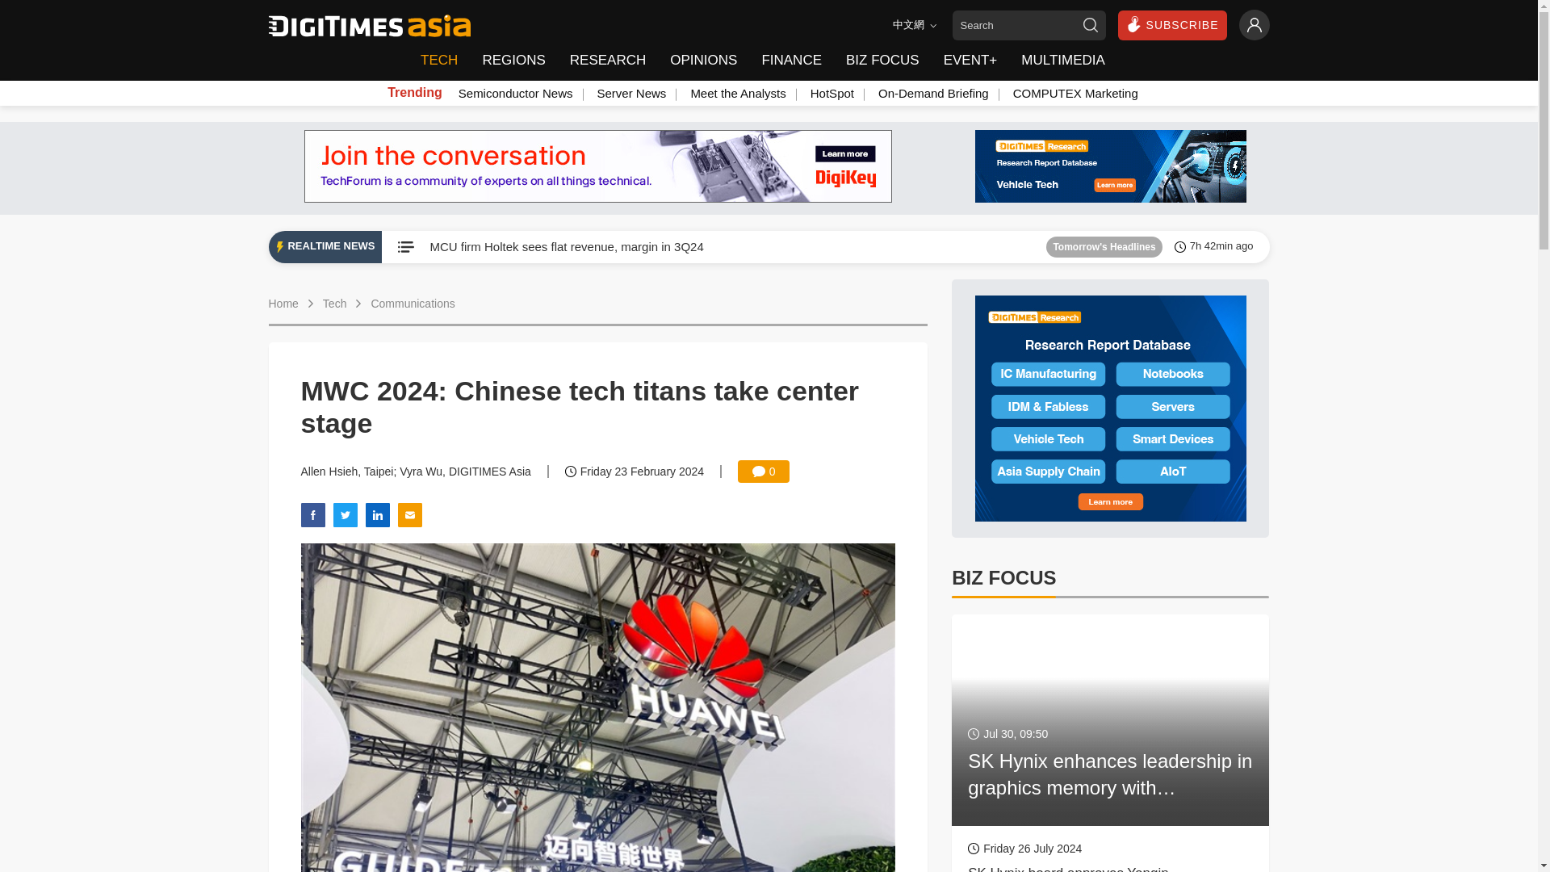 The height and width of the screenshot is (872, 1550). I want to click on SUBSCRIBE, so click(1172, 24).